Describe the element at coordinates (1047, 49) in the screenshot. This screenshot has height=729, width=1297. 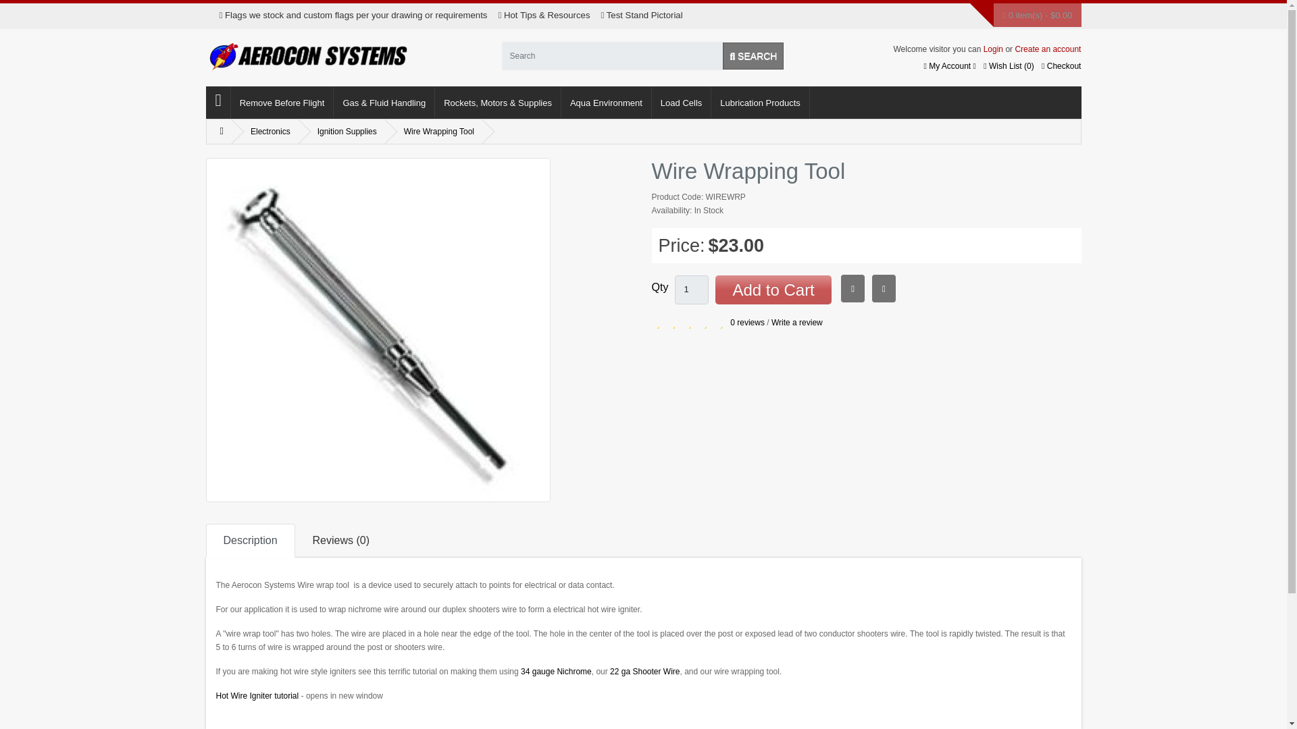
I see `Create an account` at that location.